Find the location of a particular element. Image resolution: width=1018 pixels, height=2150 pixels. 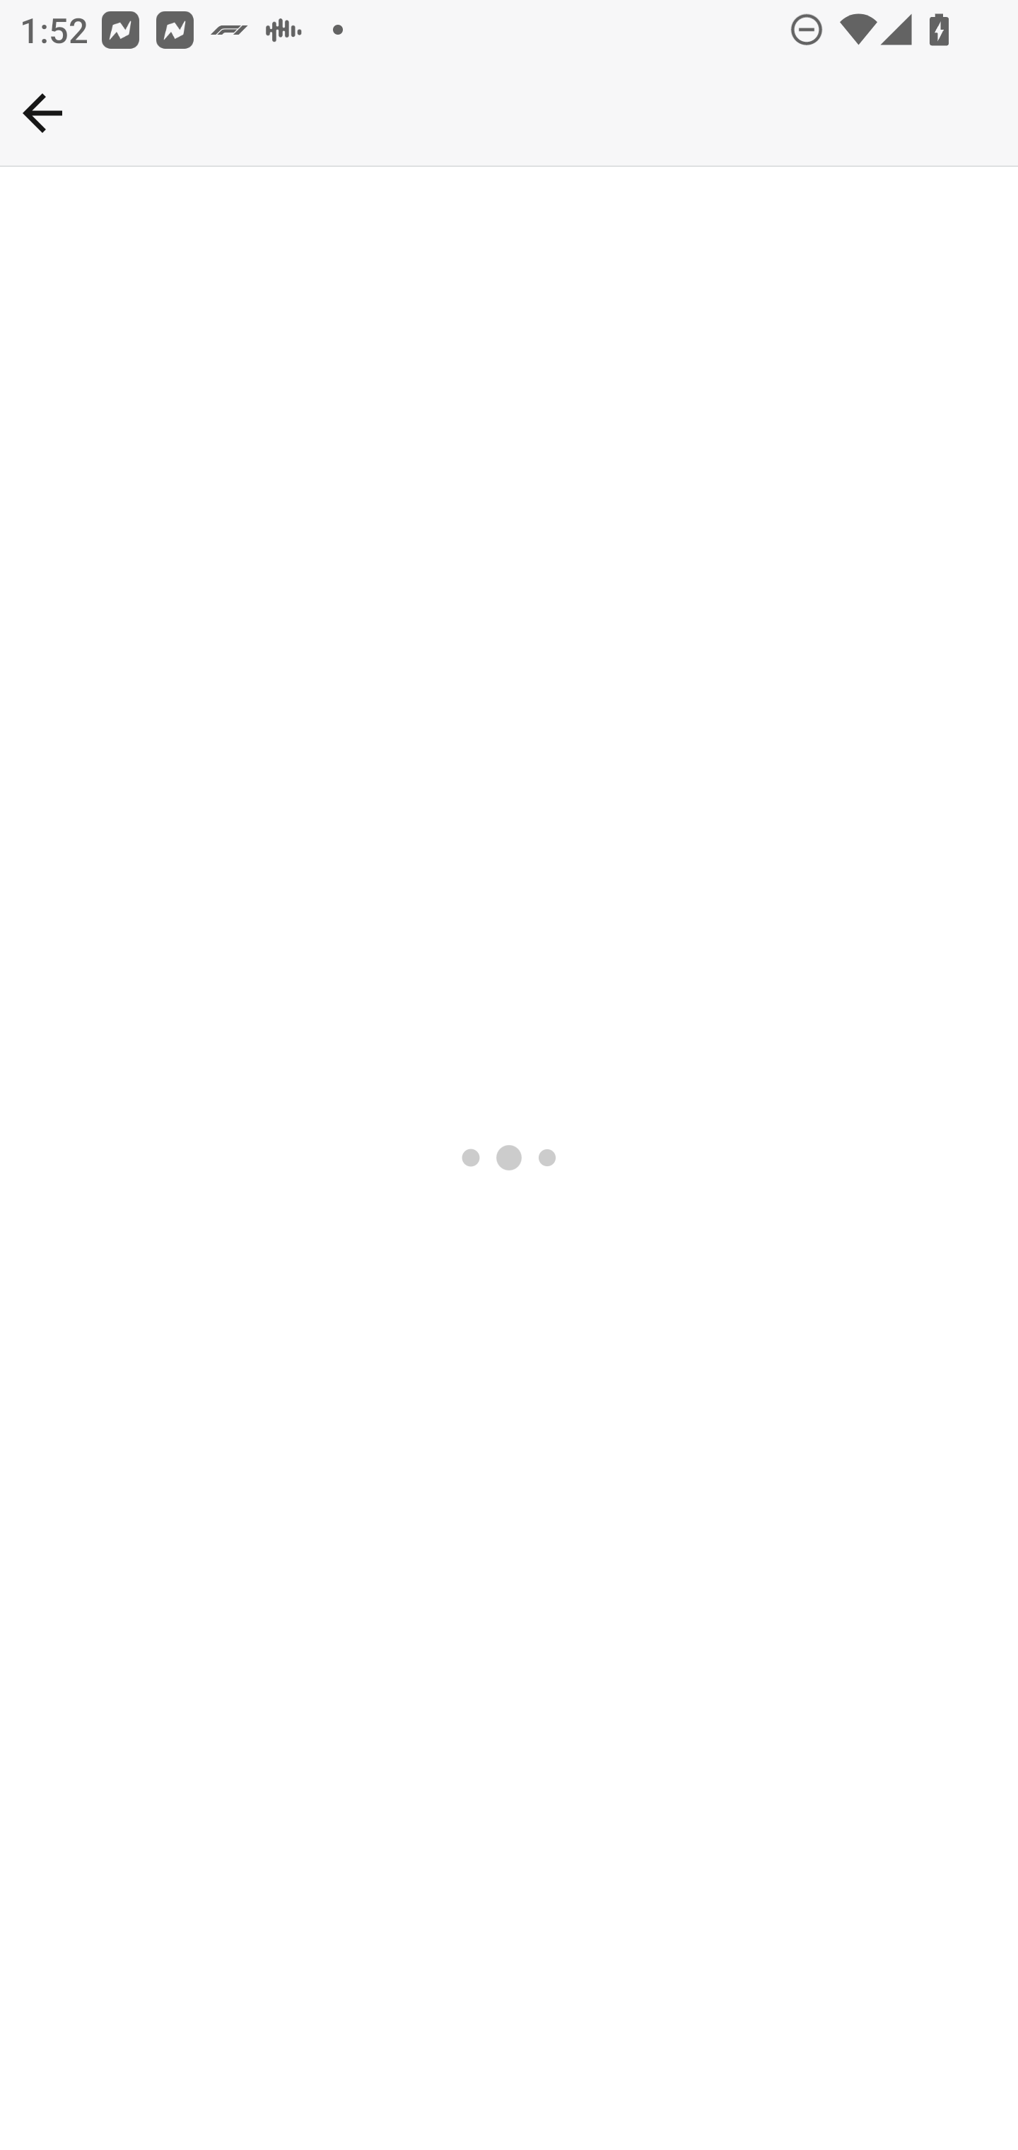

Back is located at coordinates (42, 112).